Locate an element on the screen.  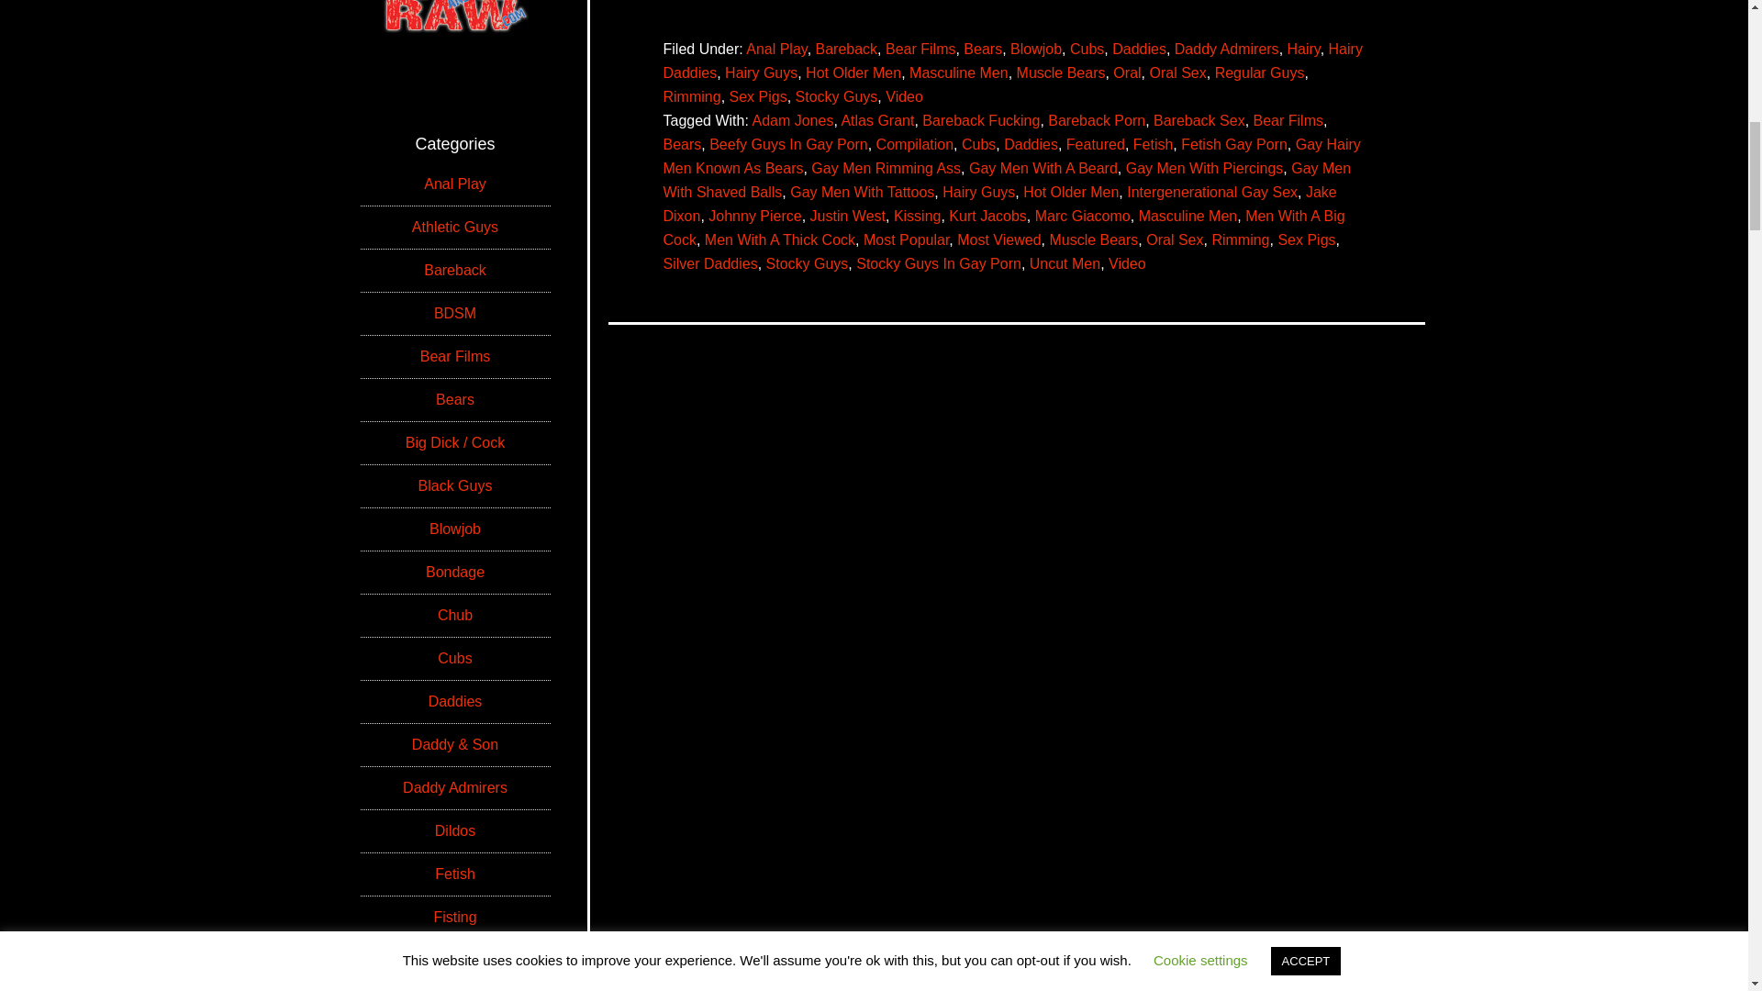
Daddy Admirers is located at coordinates (1226, 49).